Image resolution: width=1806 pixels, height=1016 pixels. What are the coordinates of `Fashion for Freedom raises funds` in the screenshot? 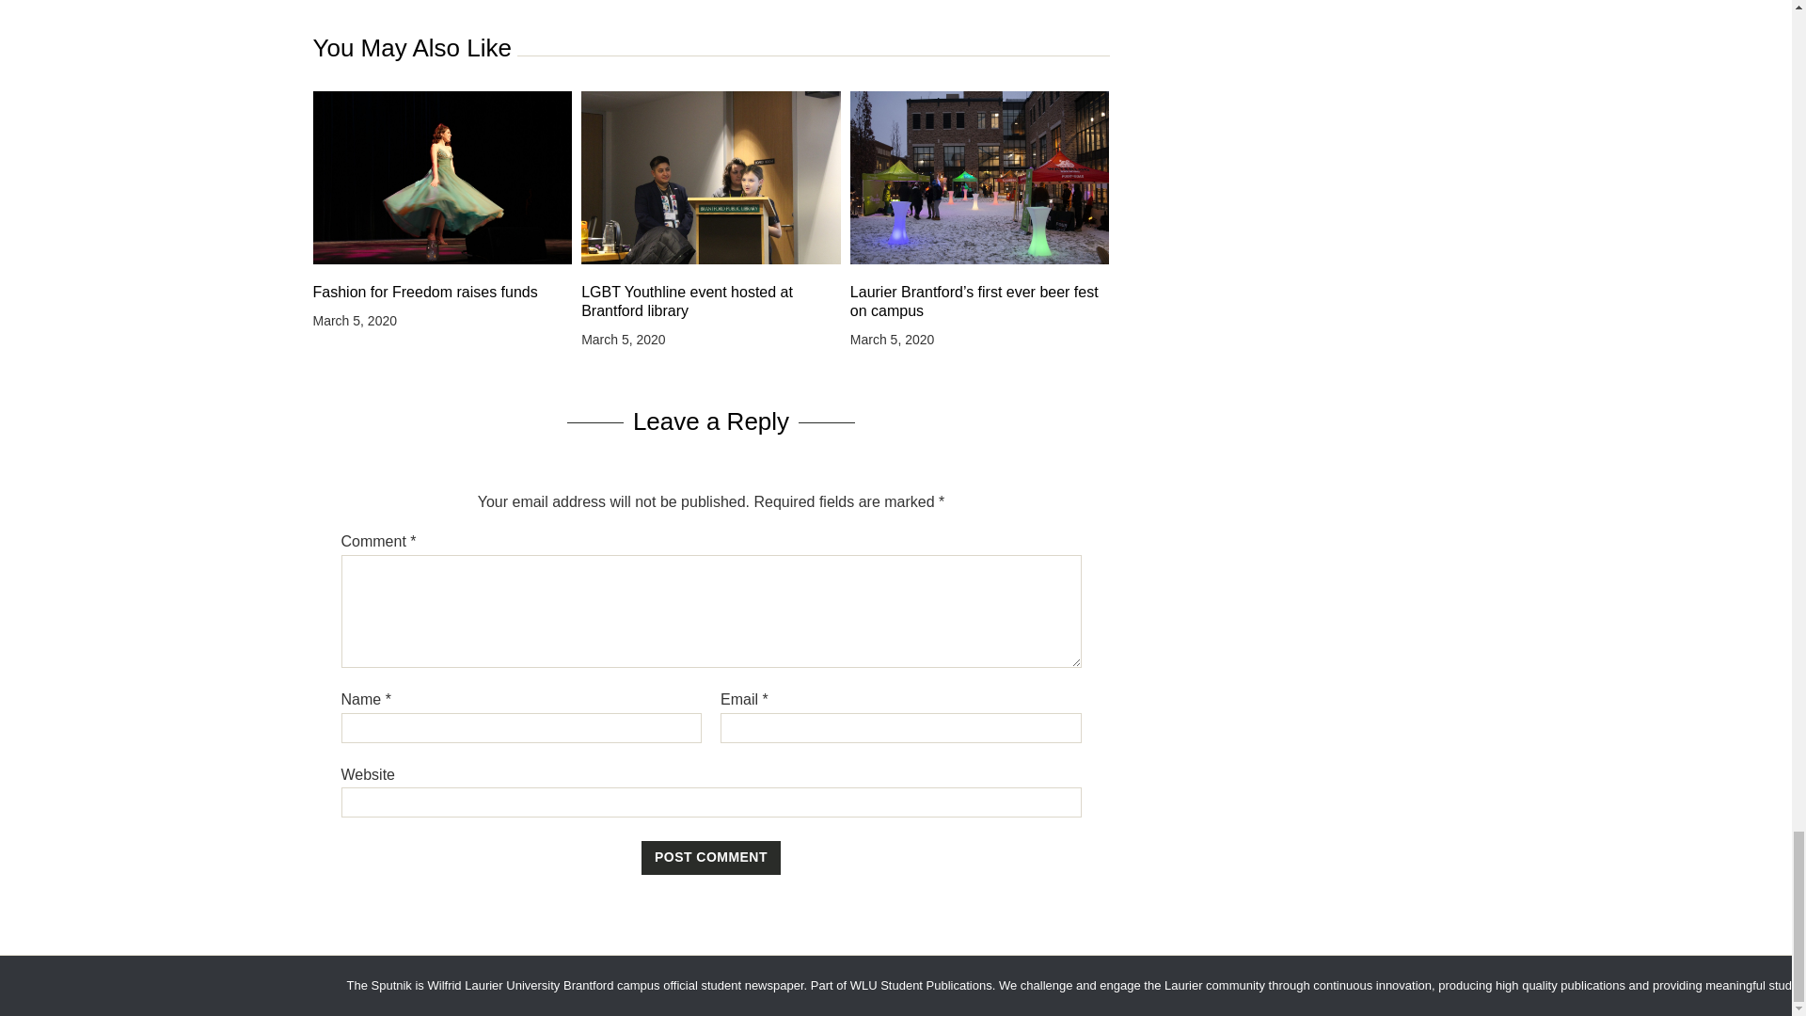 It's located at (442, 292).